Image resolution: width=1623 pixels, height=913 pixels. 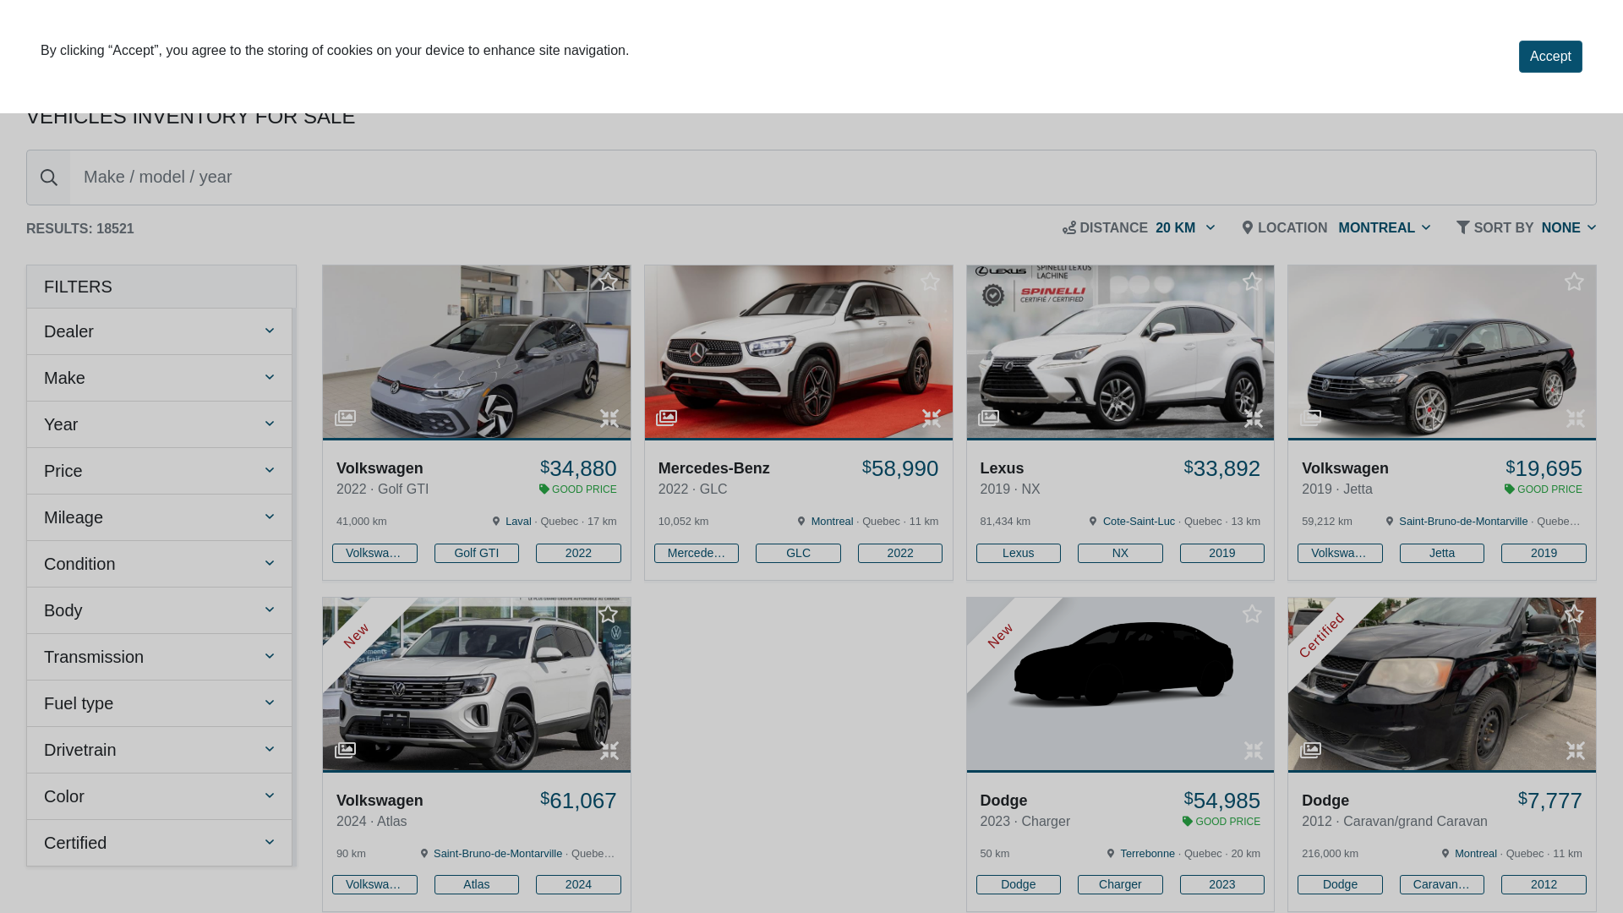 I want to click on Lexus, so click(x=1018, y=553).